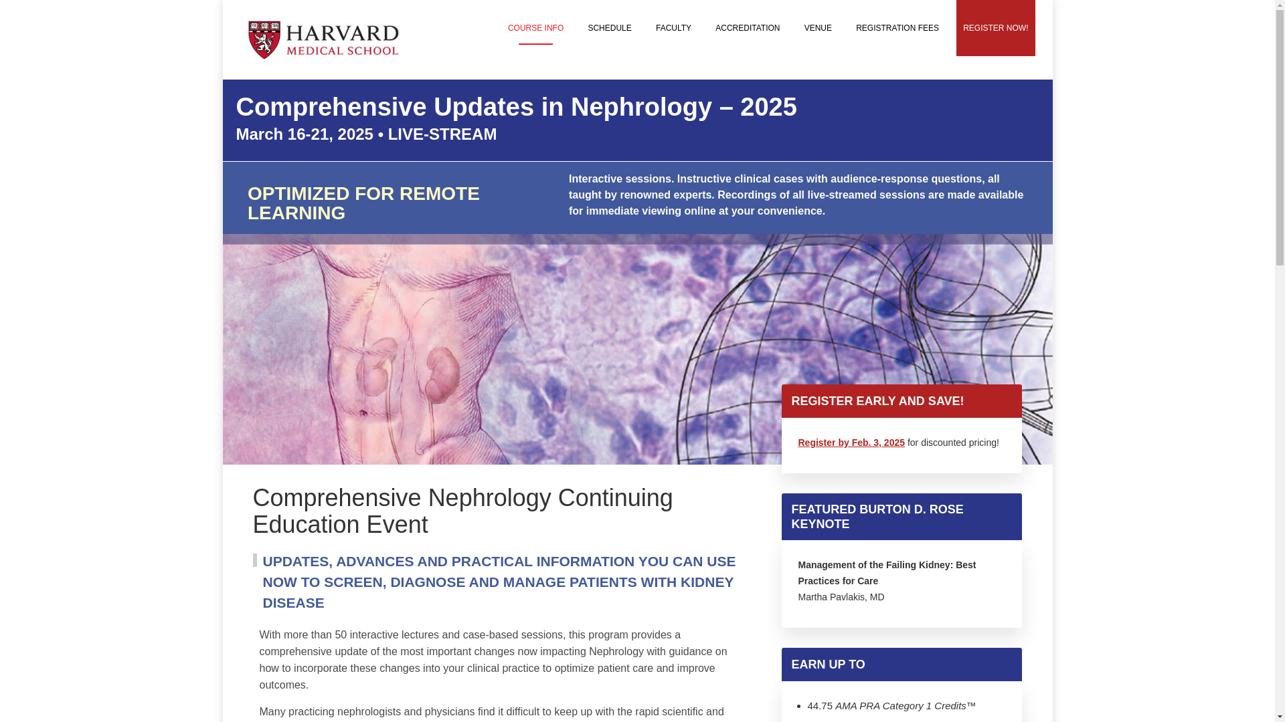 This screenshot has width=1285, height=722. I want to click on Logo, so click(324, 39).